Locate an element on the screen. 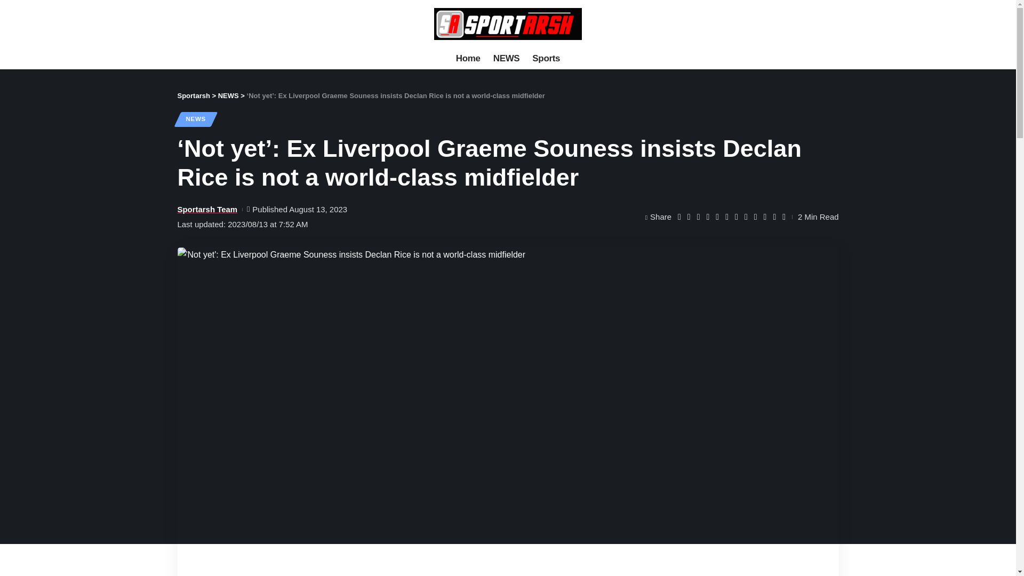 This screenshot has height=576, width=1024. Go to Sportarsh. is located at coordinates (193, 95).